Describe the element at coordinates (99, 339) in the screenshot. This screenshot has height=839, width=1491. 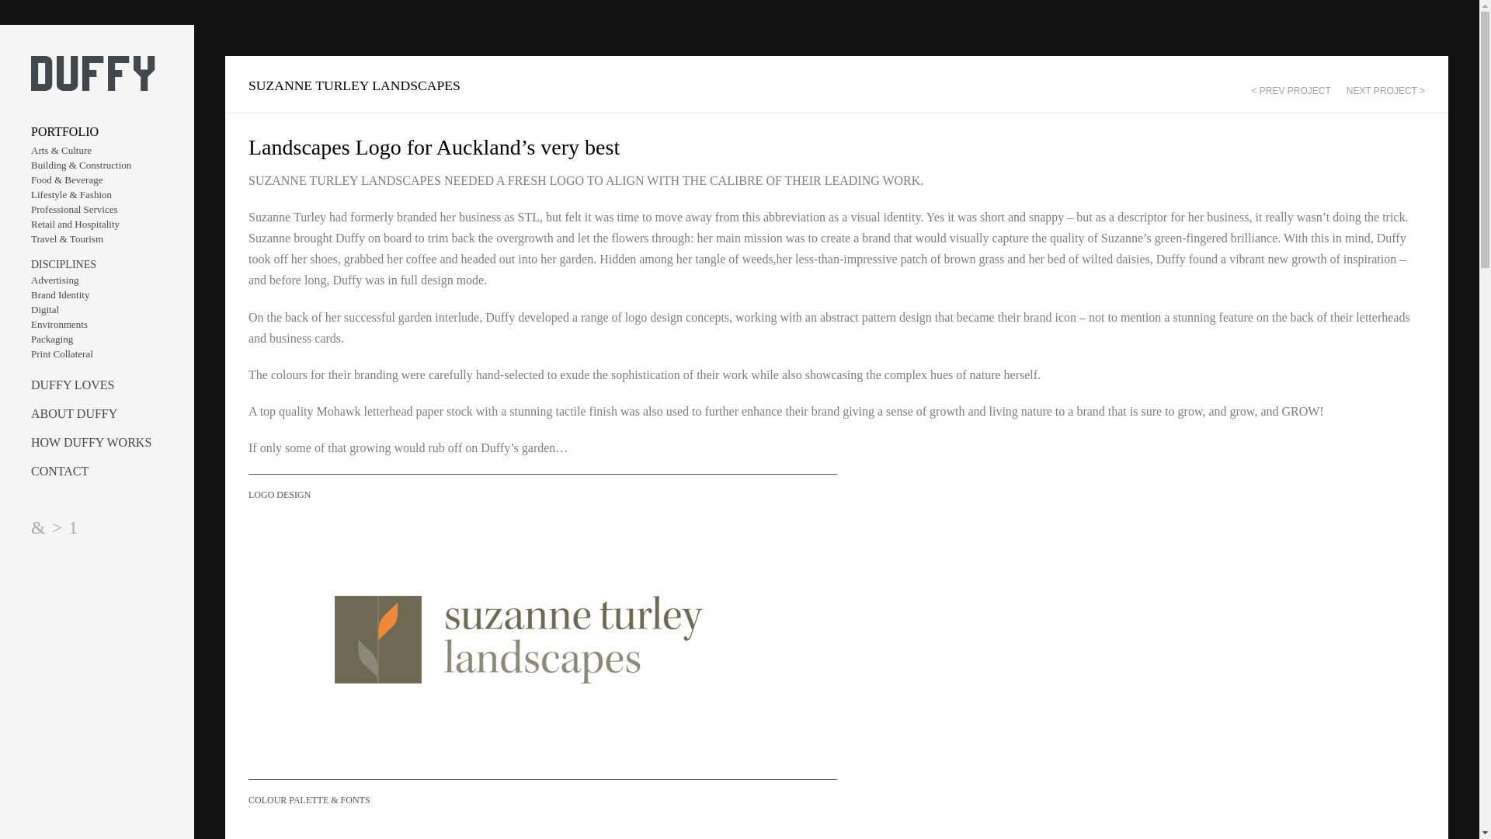
I see `Packaging` at that location.